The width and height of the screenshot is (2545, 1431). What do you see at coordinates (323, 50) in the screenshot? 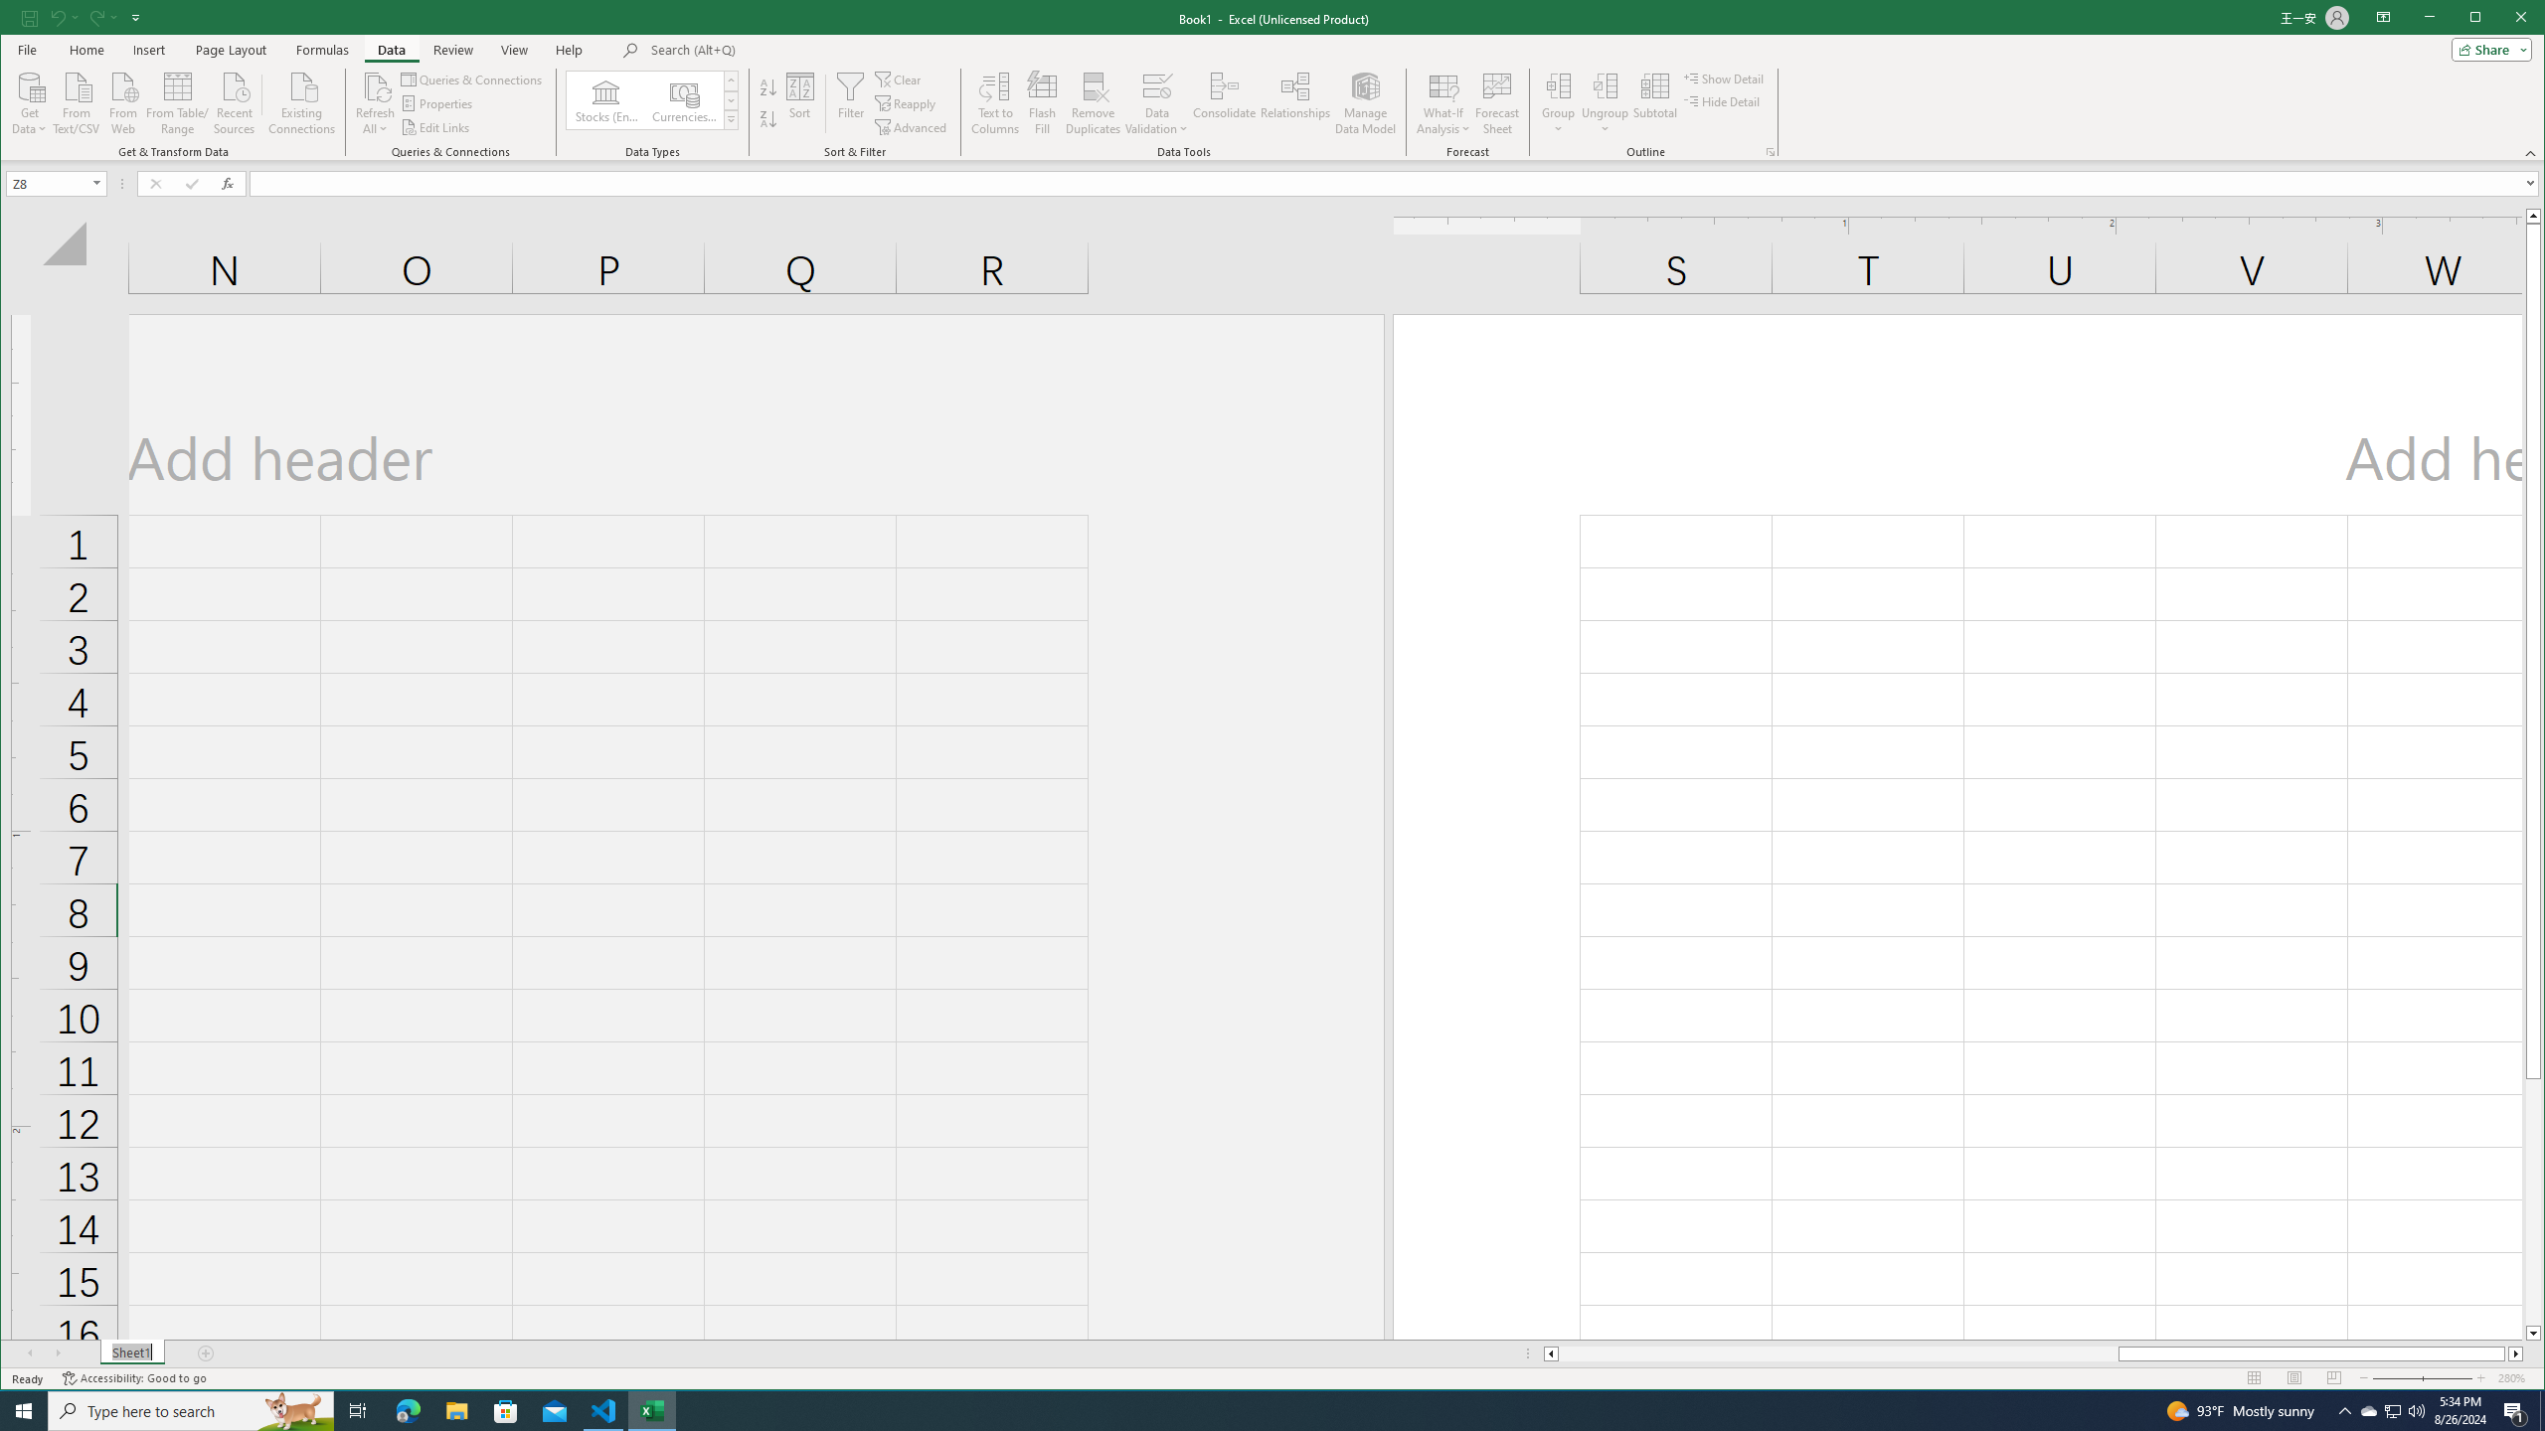
I see `Formulas` at bounding box center [323, 50].